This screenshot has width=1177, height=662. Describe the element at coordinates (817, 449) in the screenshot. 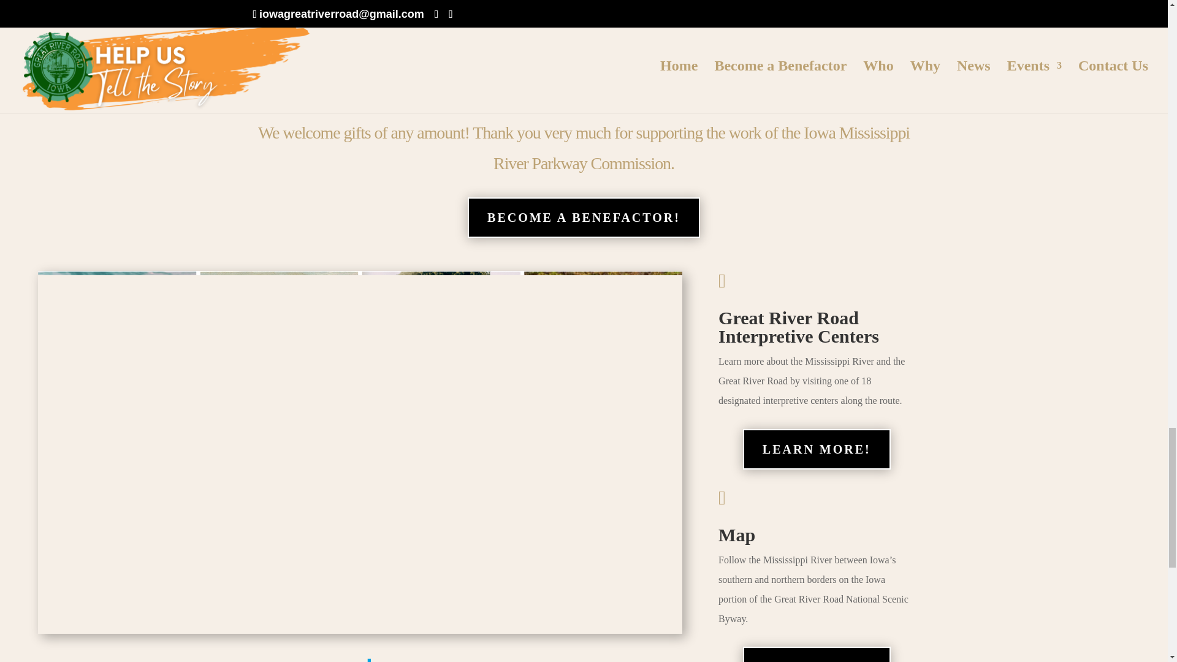

I see `LEARN MORE!` at that location.